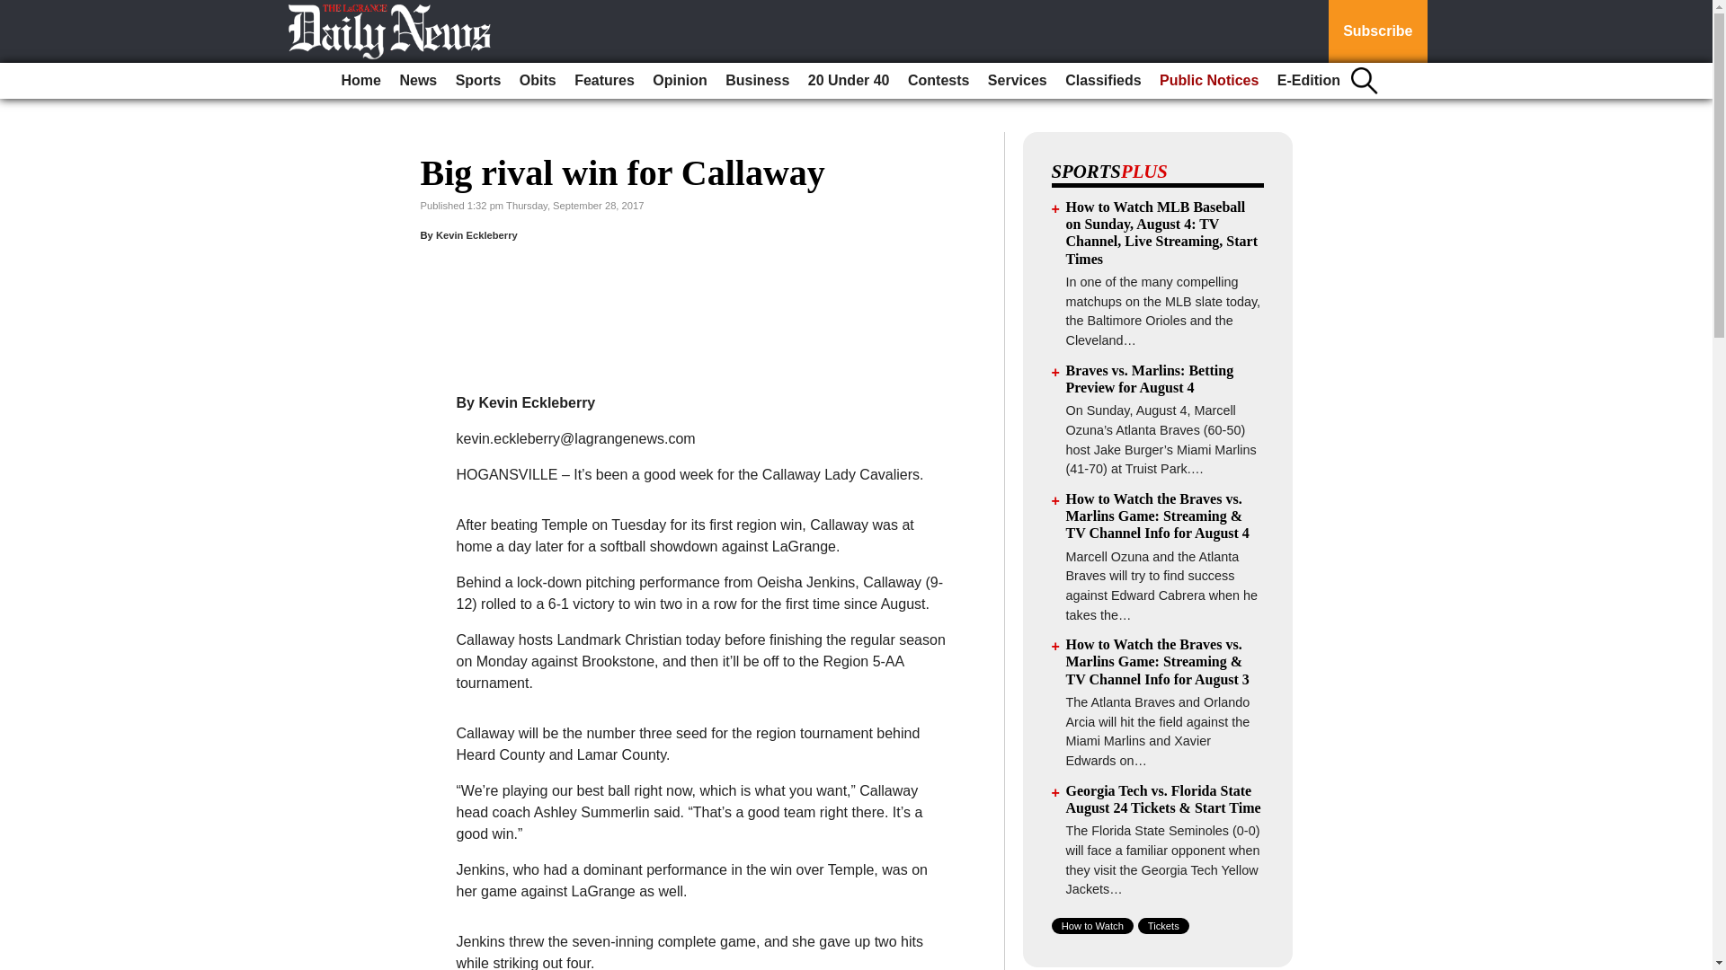 The width and height of the screenshot is (1726, 970). Describe the element at coordinates (1150, 378) in the screenshot. I see `Braves vs. Marlins: Betting Preview for August 4` at that location.